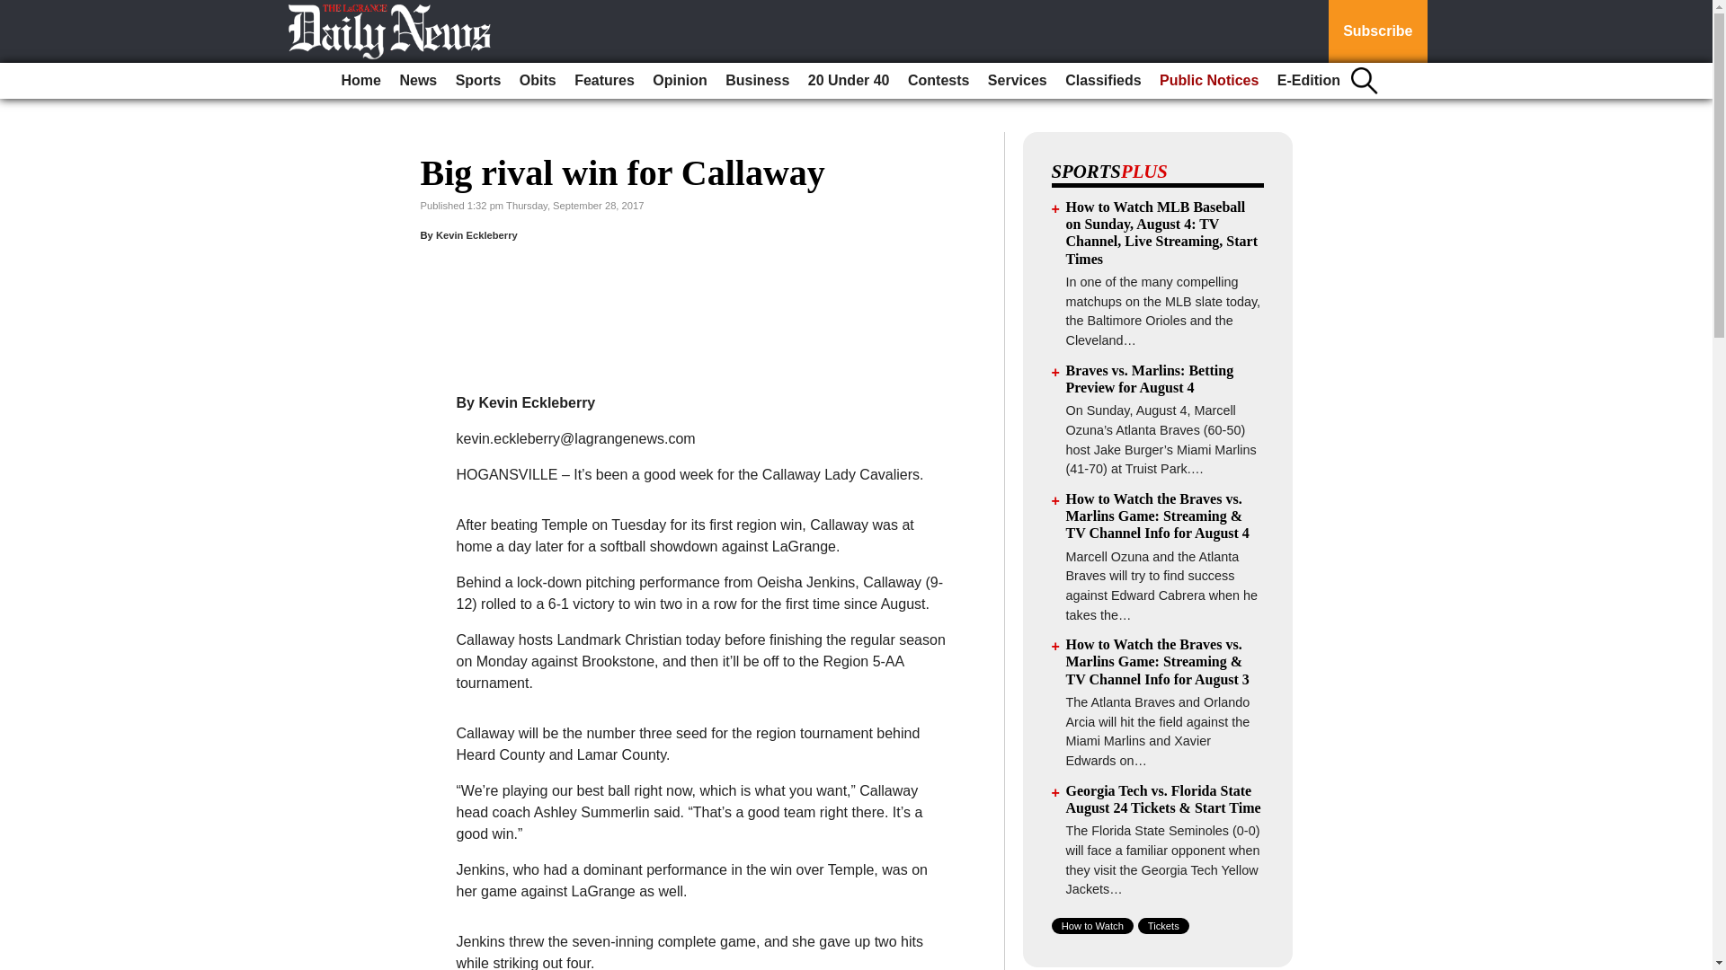 The width and height of the screenshot is (1726, 970). Describe the element at coordinates (1150, 378) in the screenshot. I see `Braves vs. Marlins: Betting Preview for August 4` at that location.